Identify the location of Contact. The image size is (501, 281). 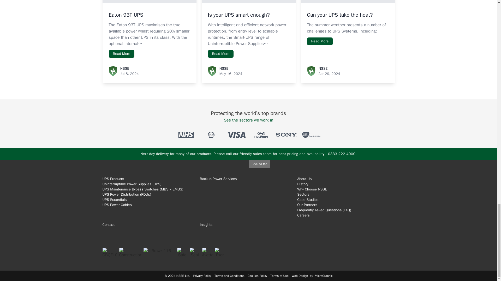
(151, 225).